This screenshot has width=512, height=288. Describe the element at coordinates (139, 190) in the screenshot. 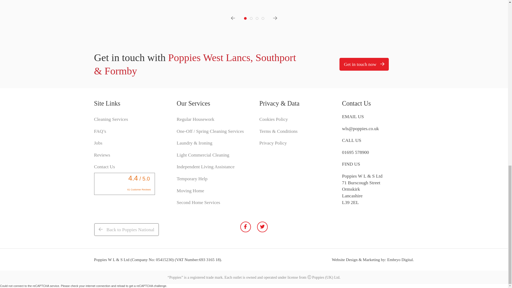

I see `61 Customer Reviews` at that location.